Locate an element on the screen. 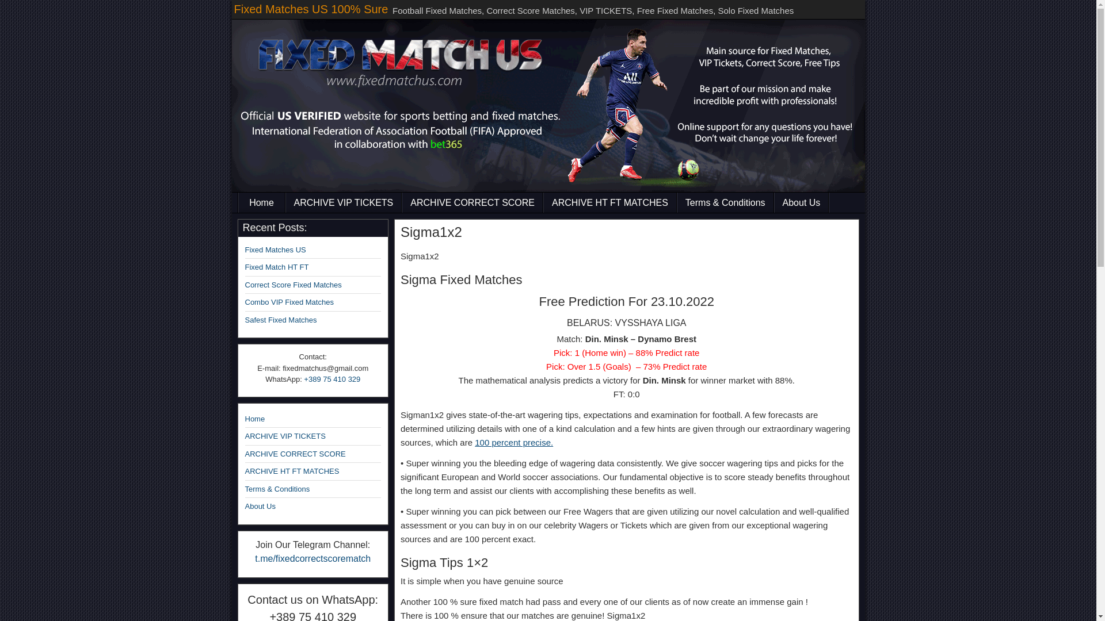 Image resolution: width=1105 pixels, height=621 pixels. About Us is located at coordinates (260, 506).